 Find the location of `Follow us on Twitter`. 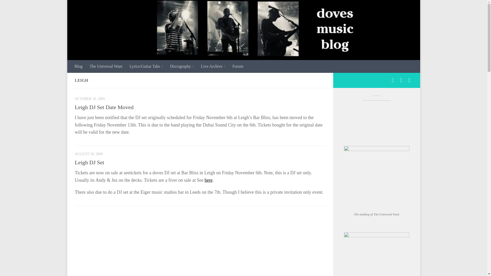

Follow us on Twitter is located at coordinates (409, 80).